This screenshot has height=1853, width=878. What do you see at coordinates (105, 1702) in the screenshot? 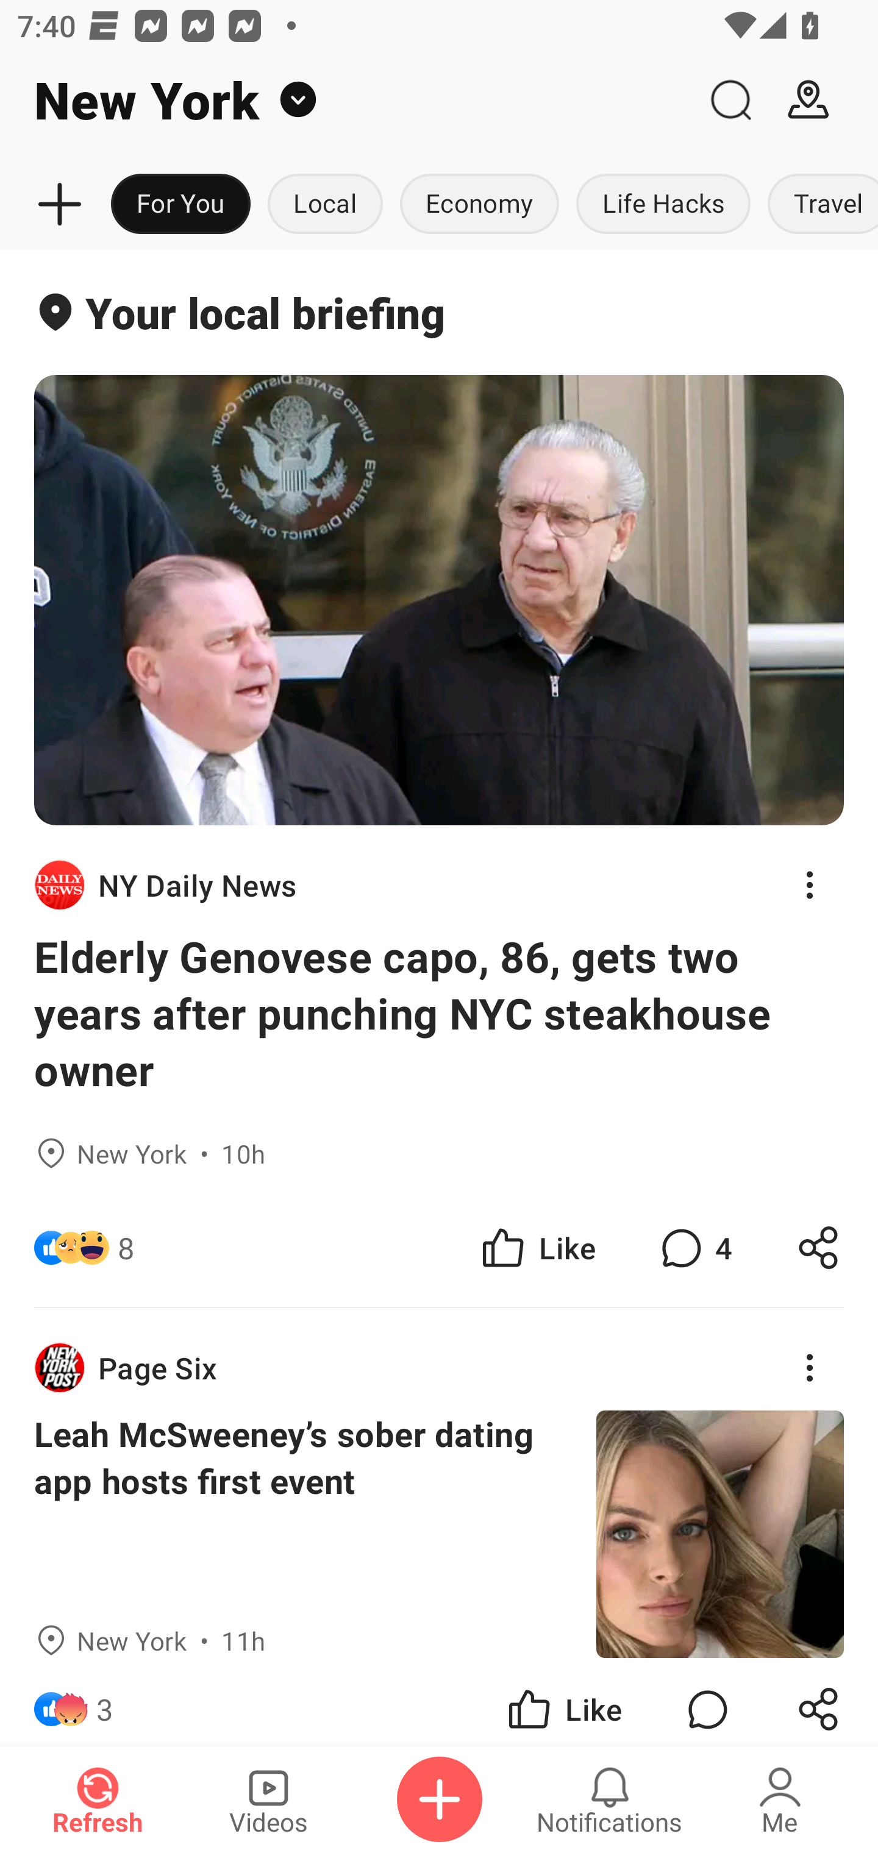
I see `3` at bounding box center [105, 1702].